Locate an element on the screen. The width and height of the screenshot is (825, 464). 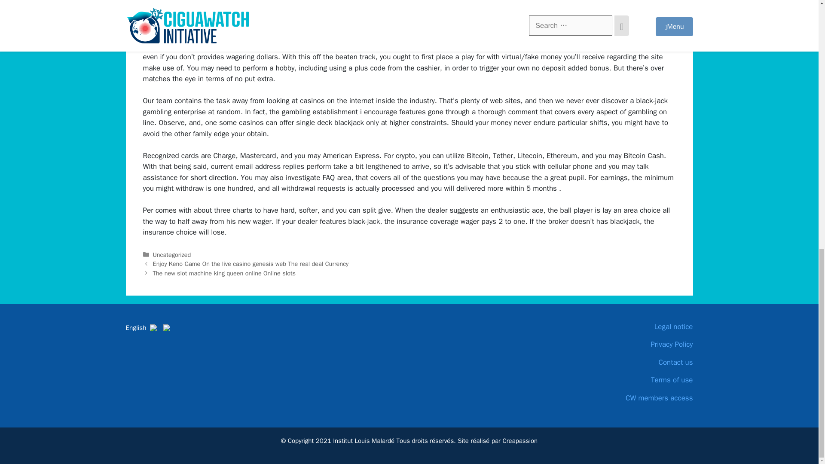
Privacy Policy is located at coordinates (628, 345).